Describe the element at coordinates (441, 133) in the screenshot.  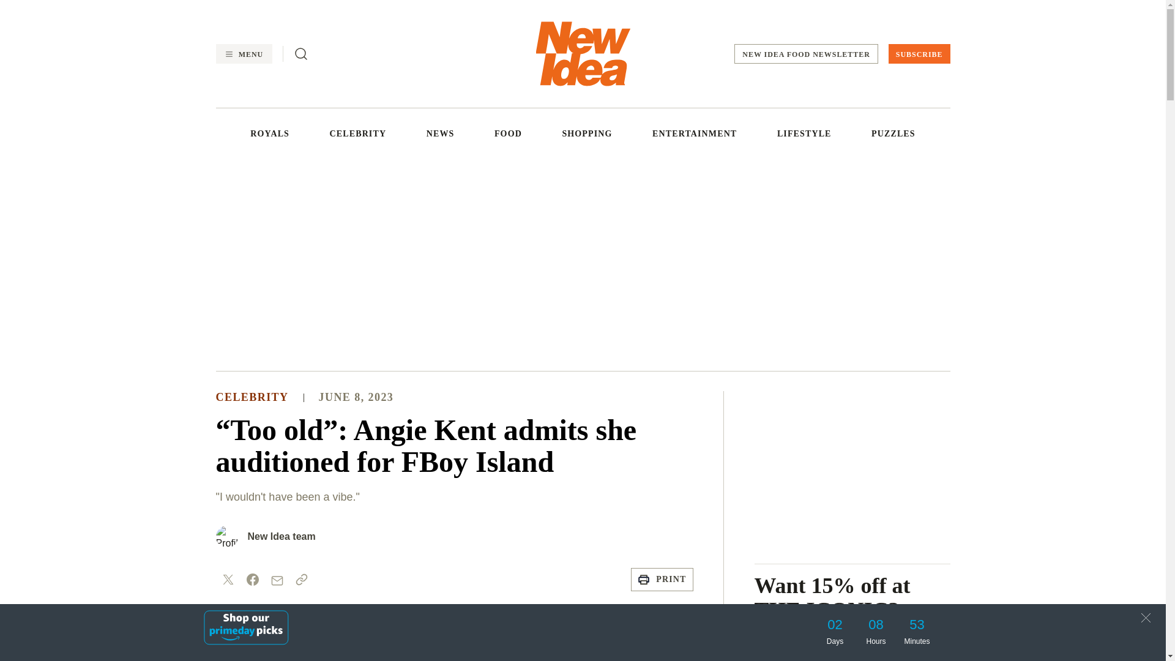
I see `NEWS` at that location.